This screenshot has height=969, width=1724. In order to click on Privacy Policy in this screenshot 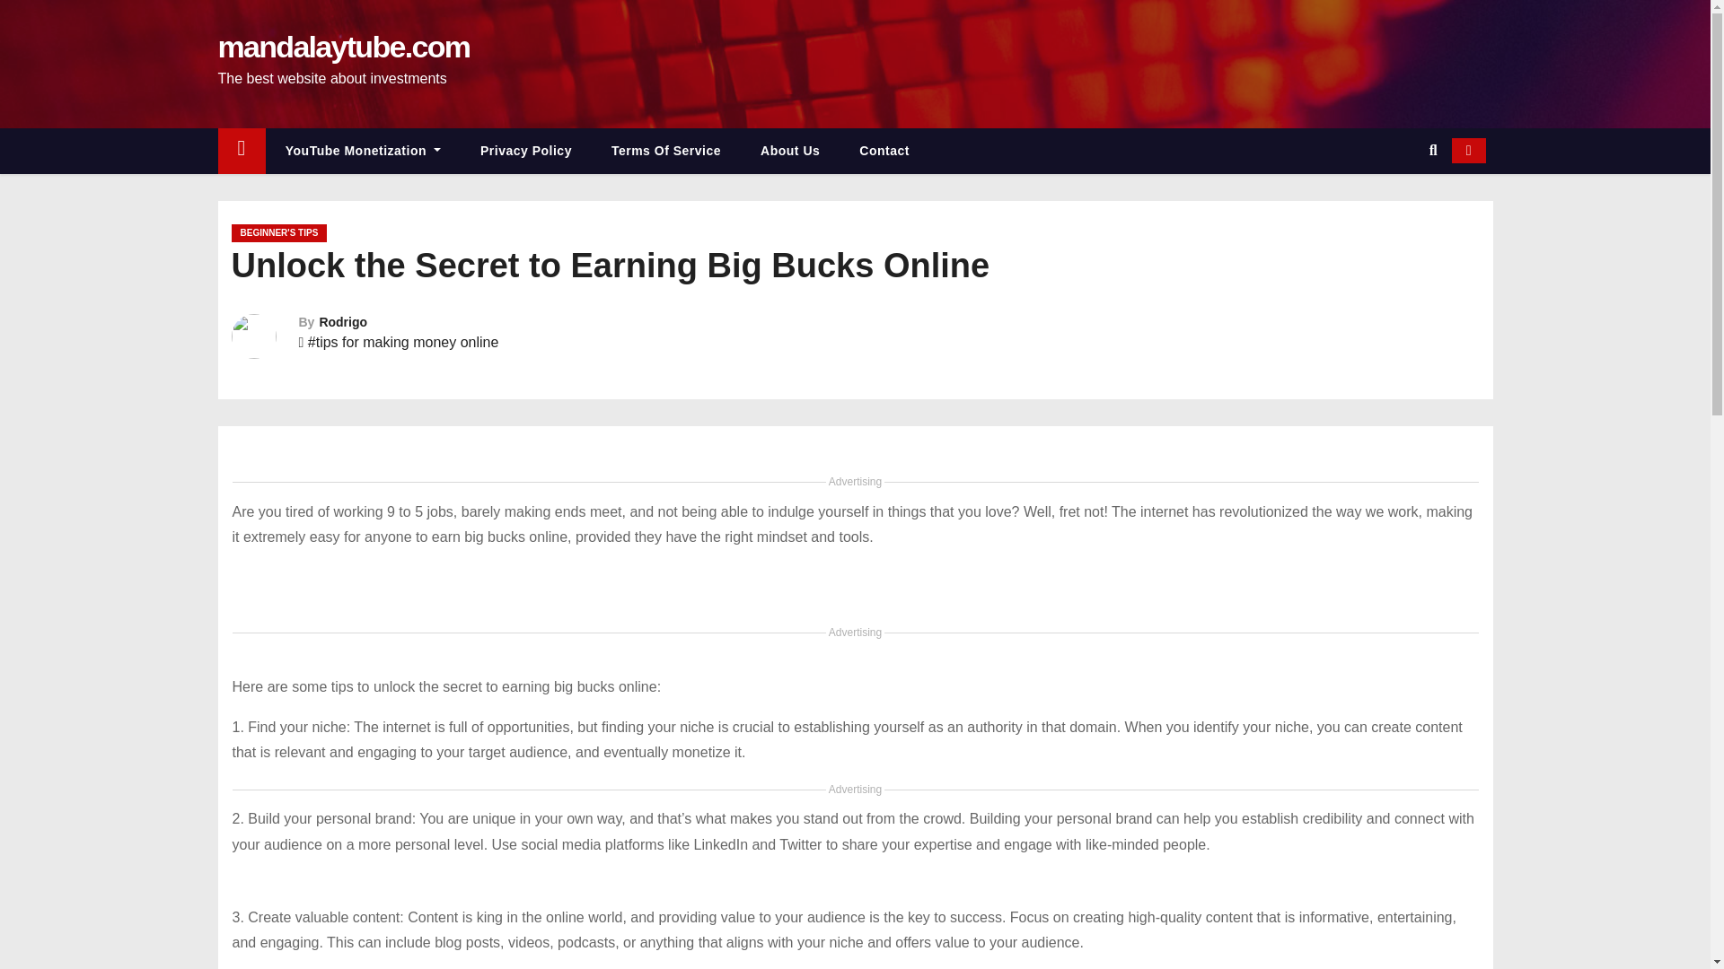, I will do `click(525, 151)`.